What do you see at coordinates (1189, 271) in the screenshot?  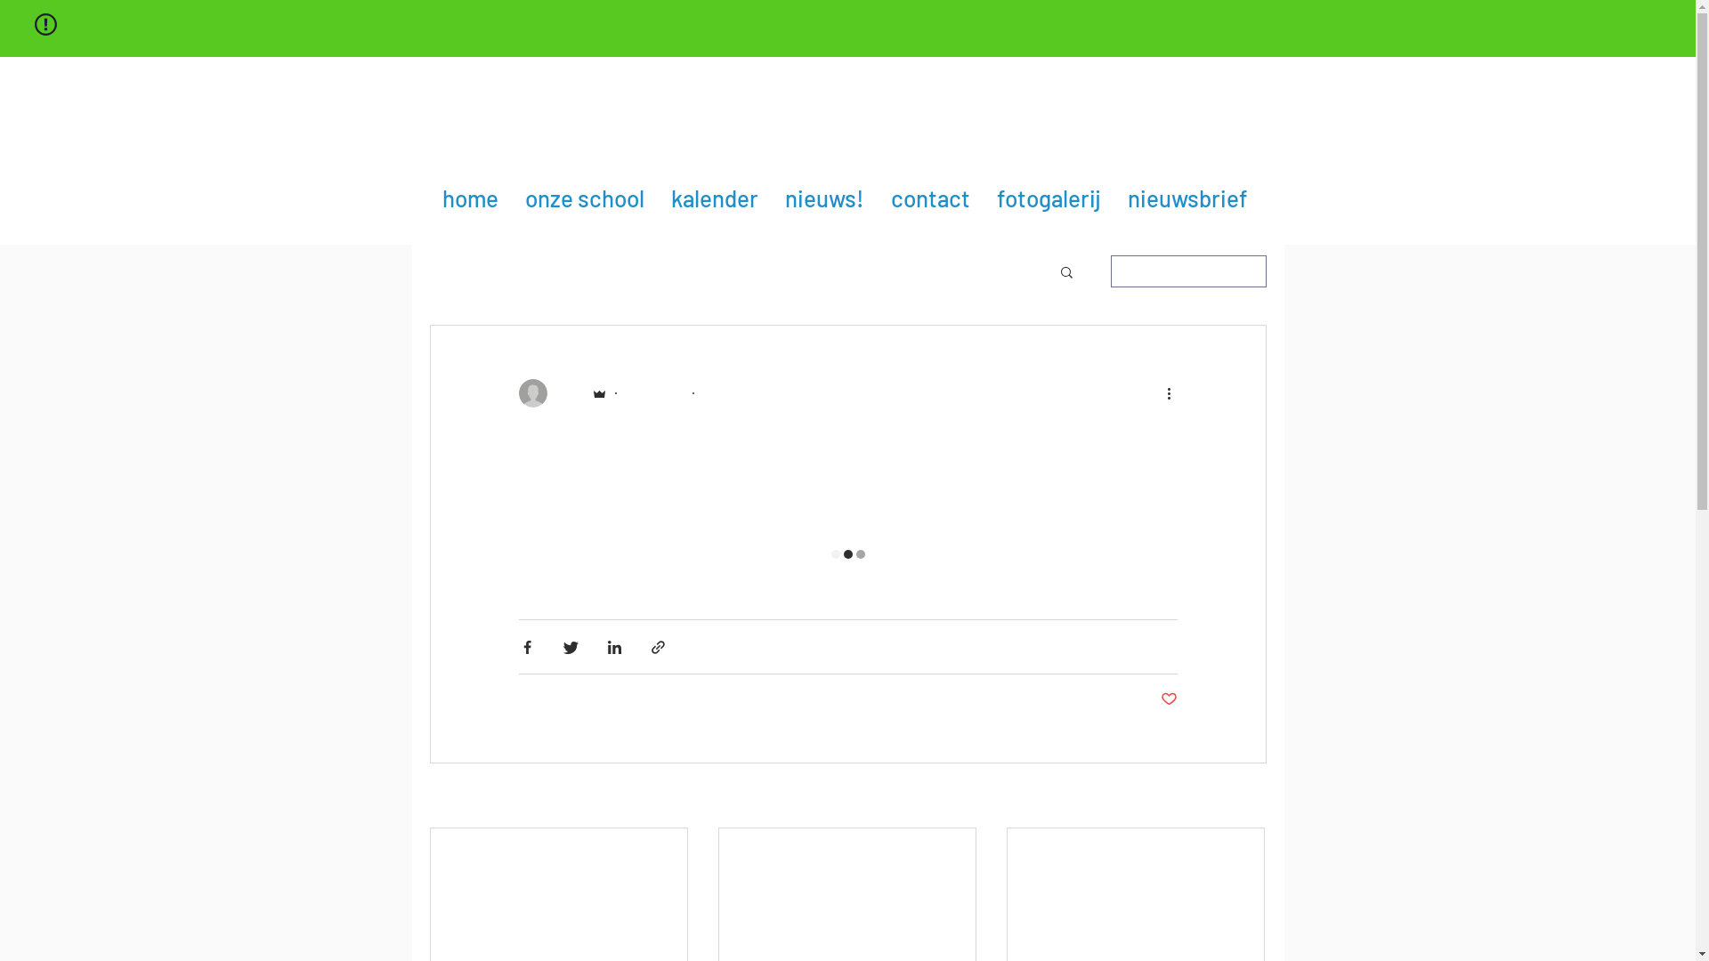 I see `Inloggen/registreren` at bounding box center [1189, 271].